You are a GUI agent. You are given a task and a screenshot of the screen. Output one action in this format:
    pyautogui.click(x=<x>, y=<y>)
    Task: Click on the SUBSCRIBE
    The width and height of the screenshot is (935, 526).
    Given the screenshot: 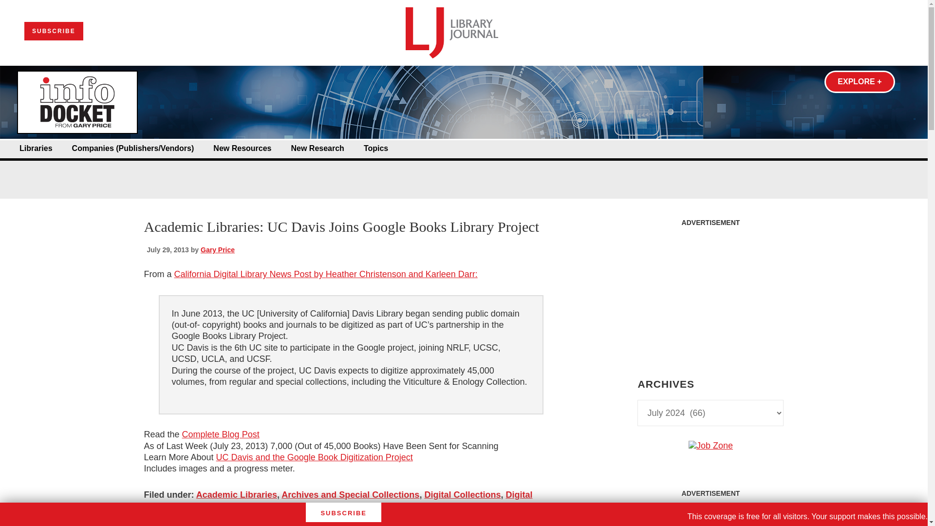 What is the action you would take?
    pyautogui.click(x=54, y=31)
    